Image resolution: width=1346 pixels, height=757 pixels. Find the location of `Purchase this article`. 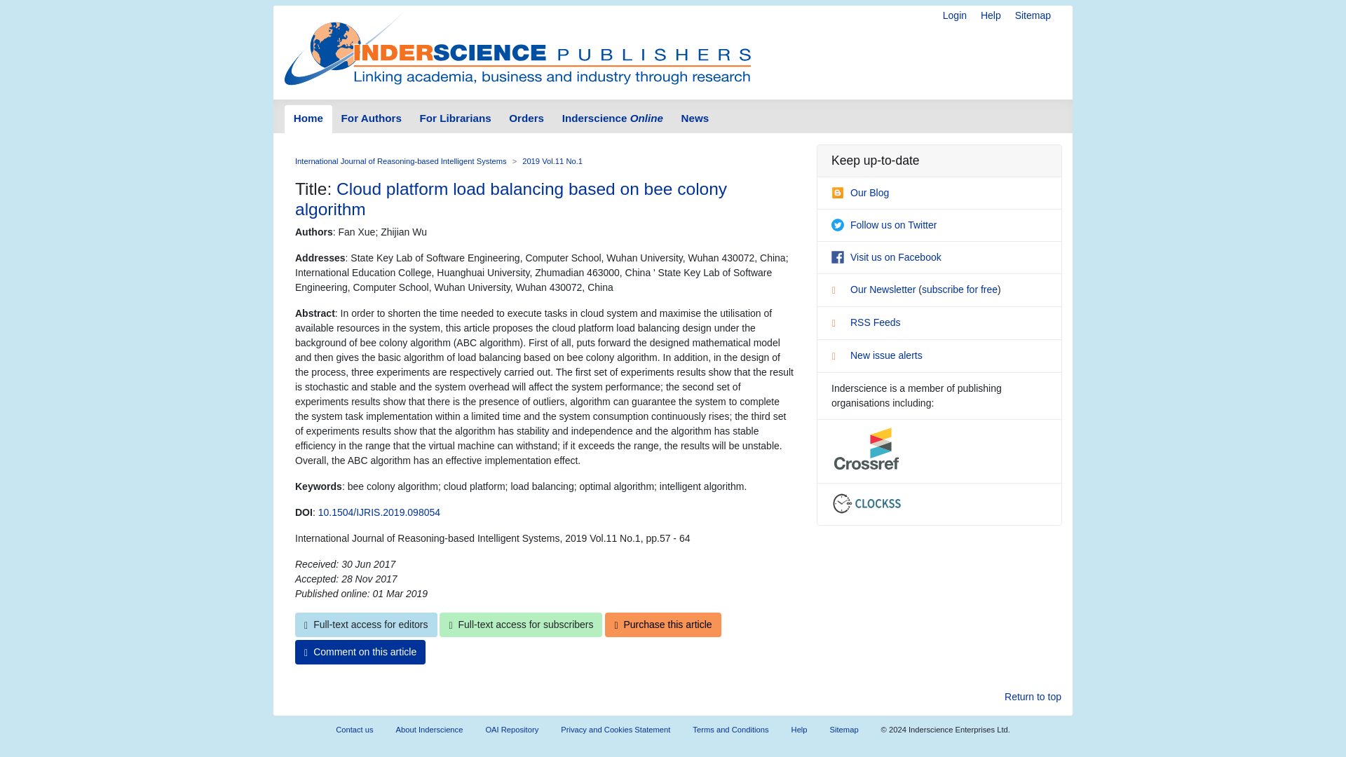

Purchase this article is located at coordinates (662, 625).